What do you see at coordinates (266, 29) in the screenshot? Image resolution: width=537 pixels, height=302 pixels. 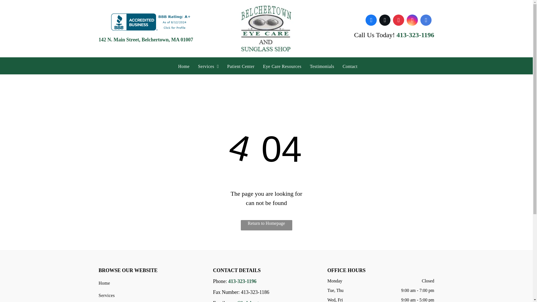 I see `Belchertown Eye Care and Sunglass Shop` at bounding box center [266, 29].